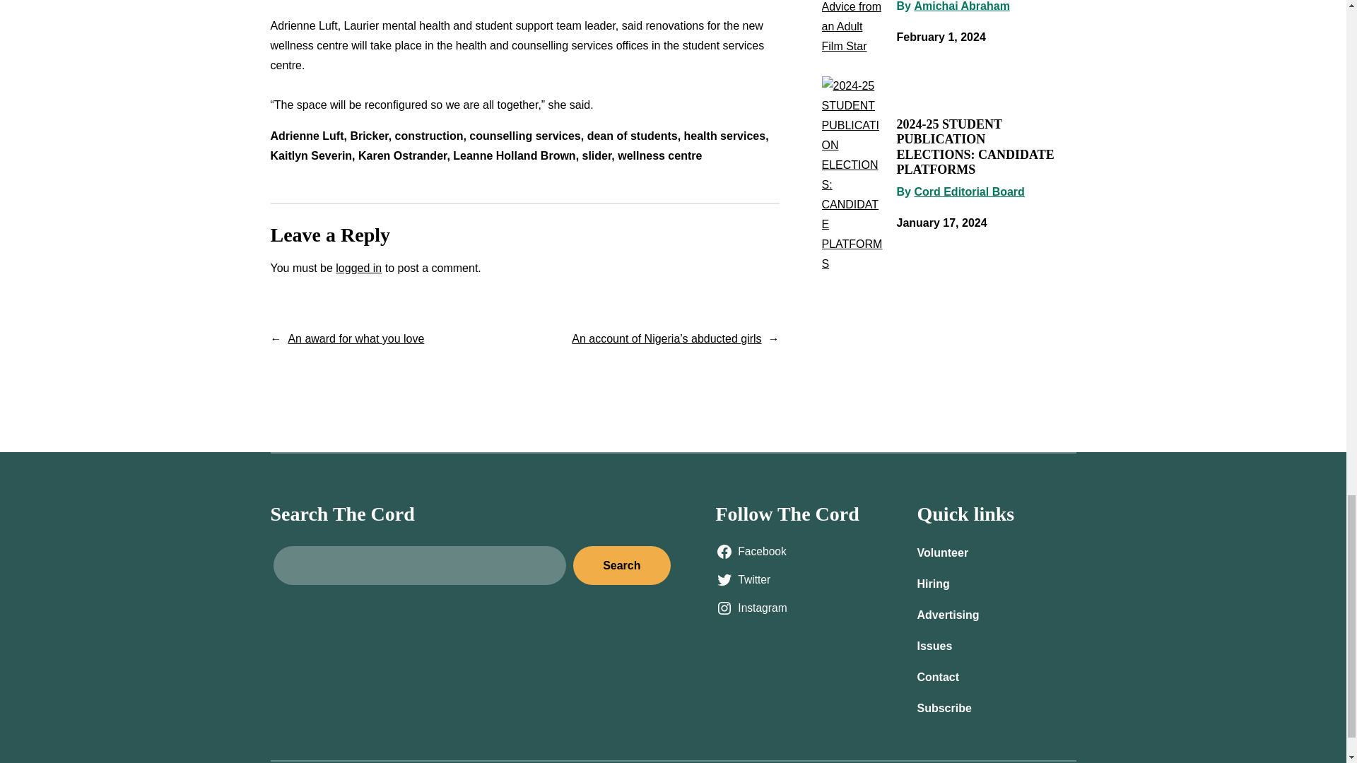 The height and width of the screenshot is (763, 1357). What do you see at coordinates (968, 191) in the screenshot?
I see `Posts by Cord Editorial Board` at bounding box center [968, 191].